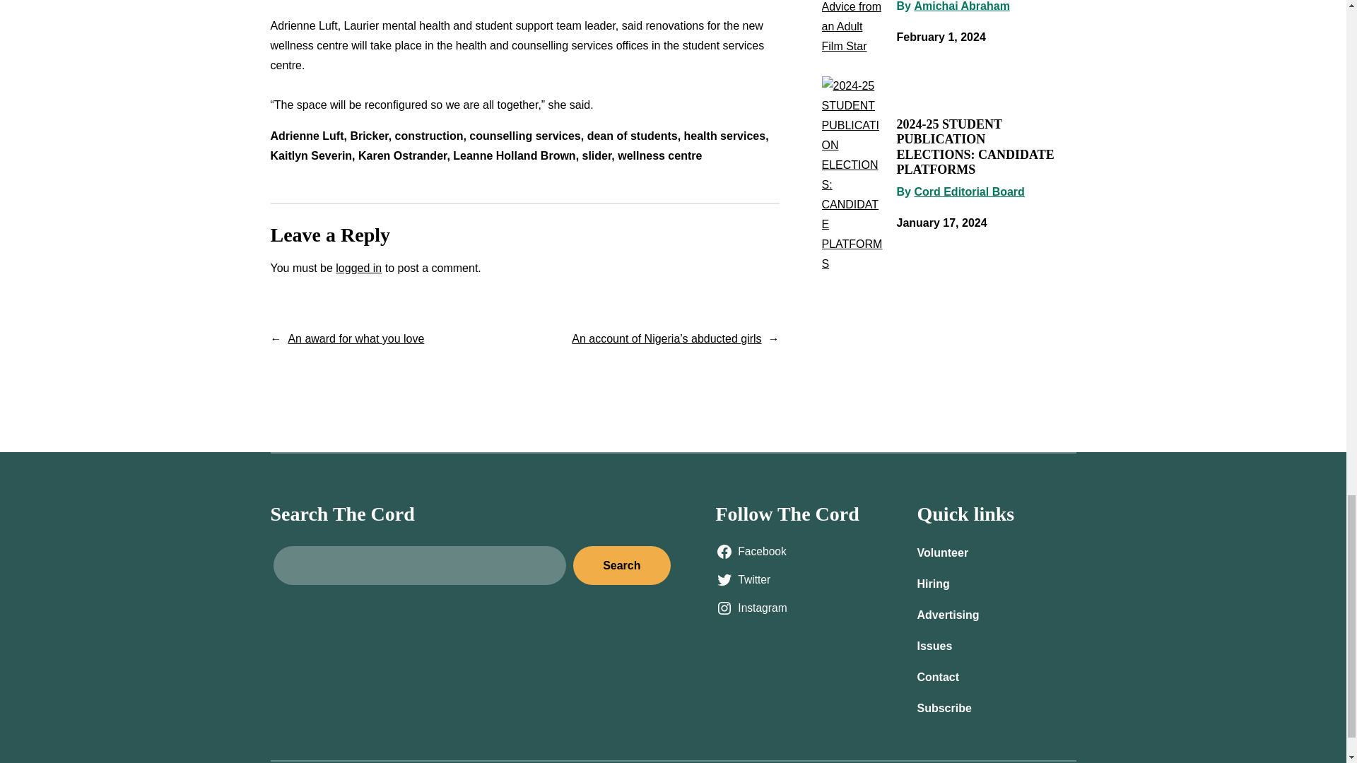 The height and width of the screenshot is (763, 1357). What do you see at coordinates (968, 191) in the screenshot?
I see `Posts by Cord Editorial Board` at bounding box center [968, 191].